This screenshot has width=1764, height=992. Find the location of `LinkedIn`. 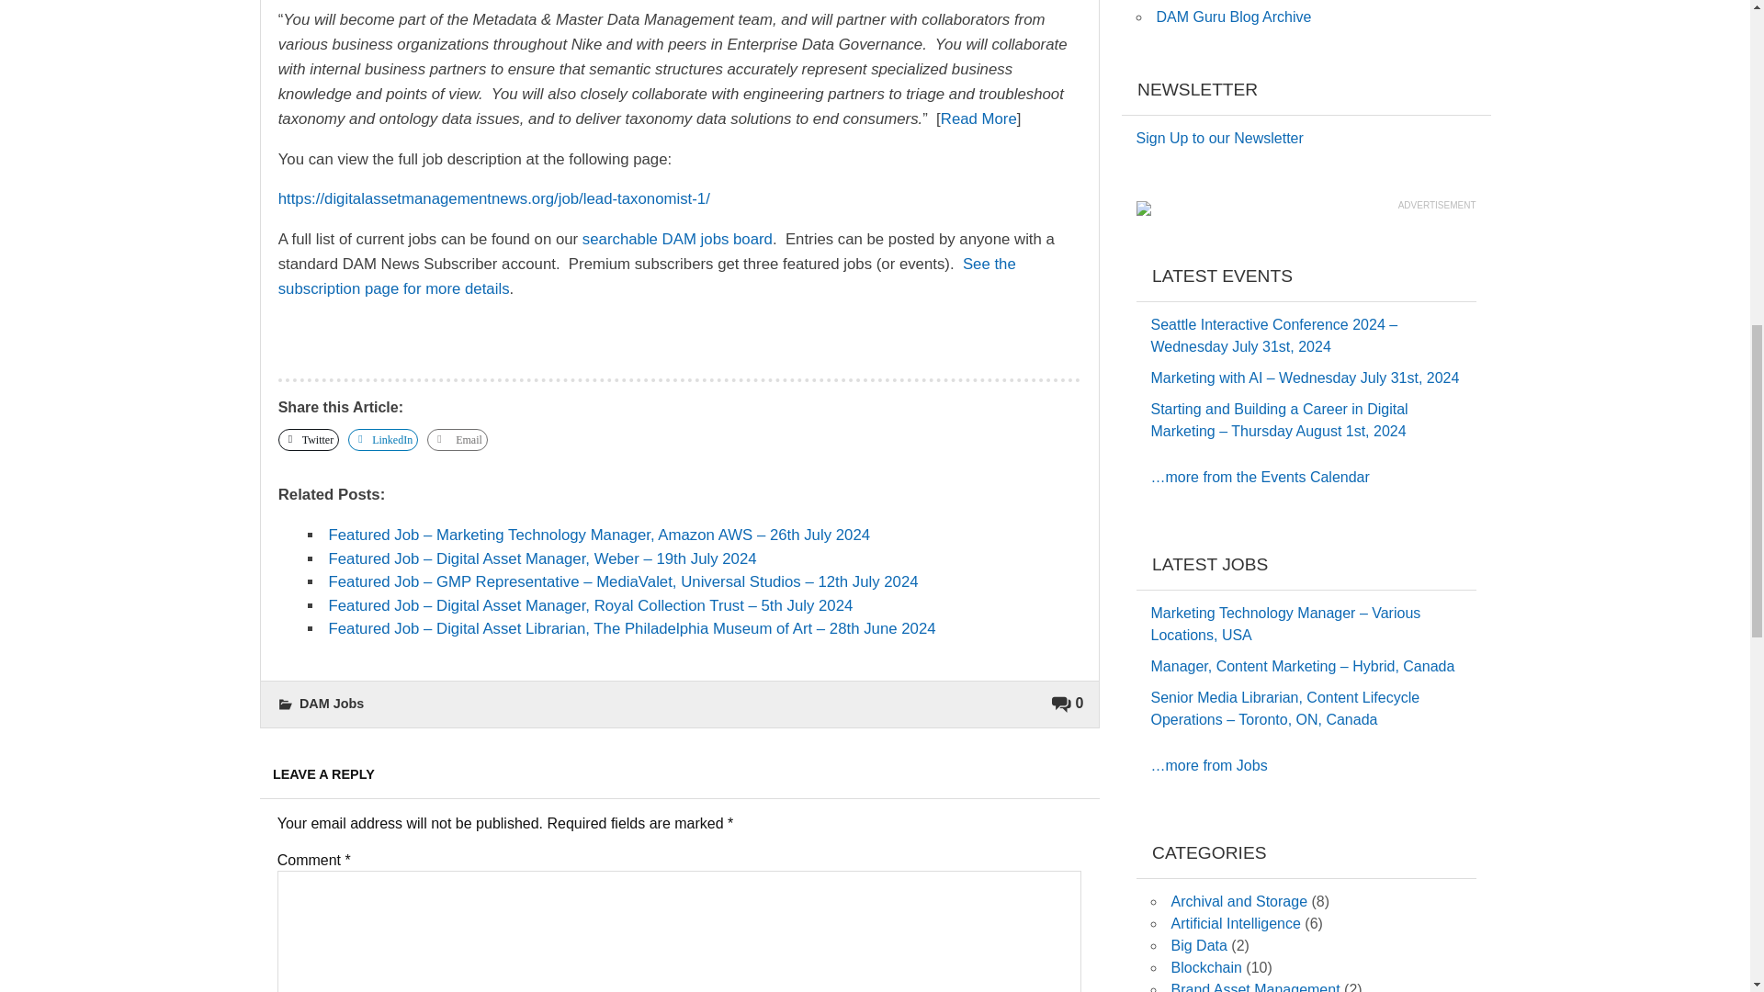

LinkedIn is located at coordinates (382, 439).